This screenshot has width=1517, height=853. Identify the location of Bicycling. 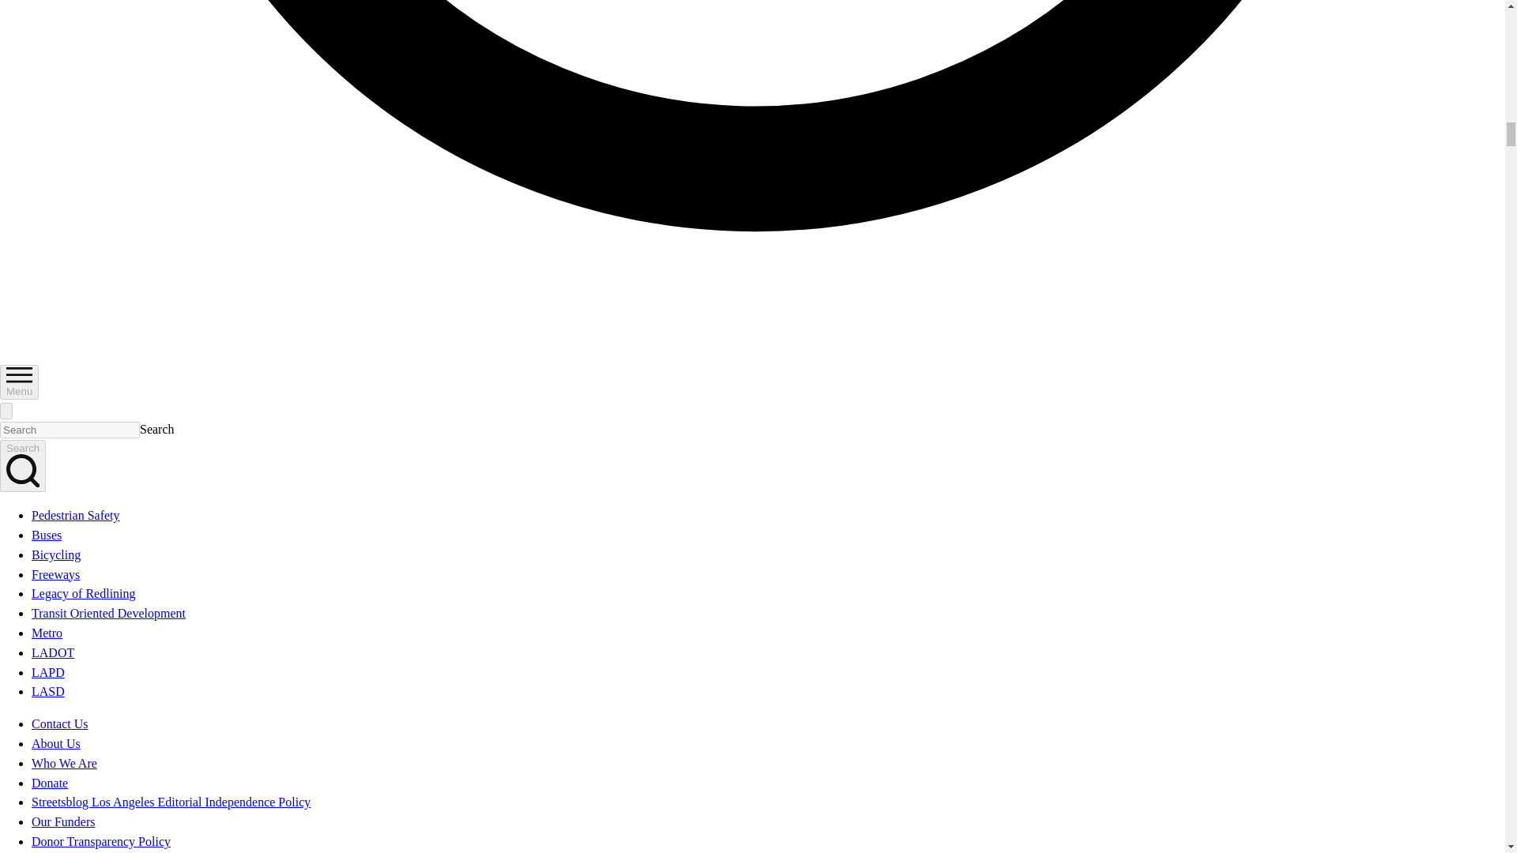
(55, 554).